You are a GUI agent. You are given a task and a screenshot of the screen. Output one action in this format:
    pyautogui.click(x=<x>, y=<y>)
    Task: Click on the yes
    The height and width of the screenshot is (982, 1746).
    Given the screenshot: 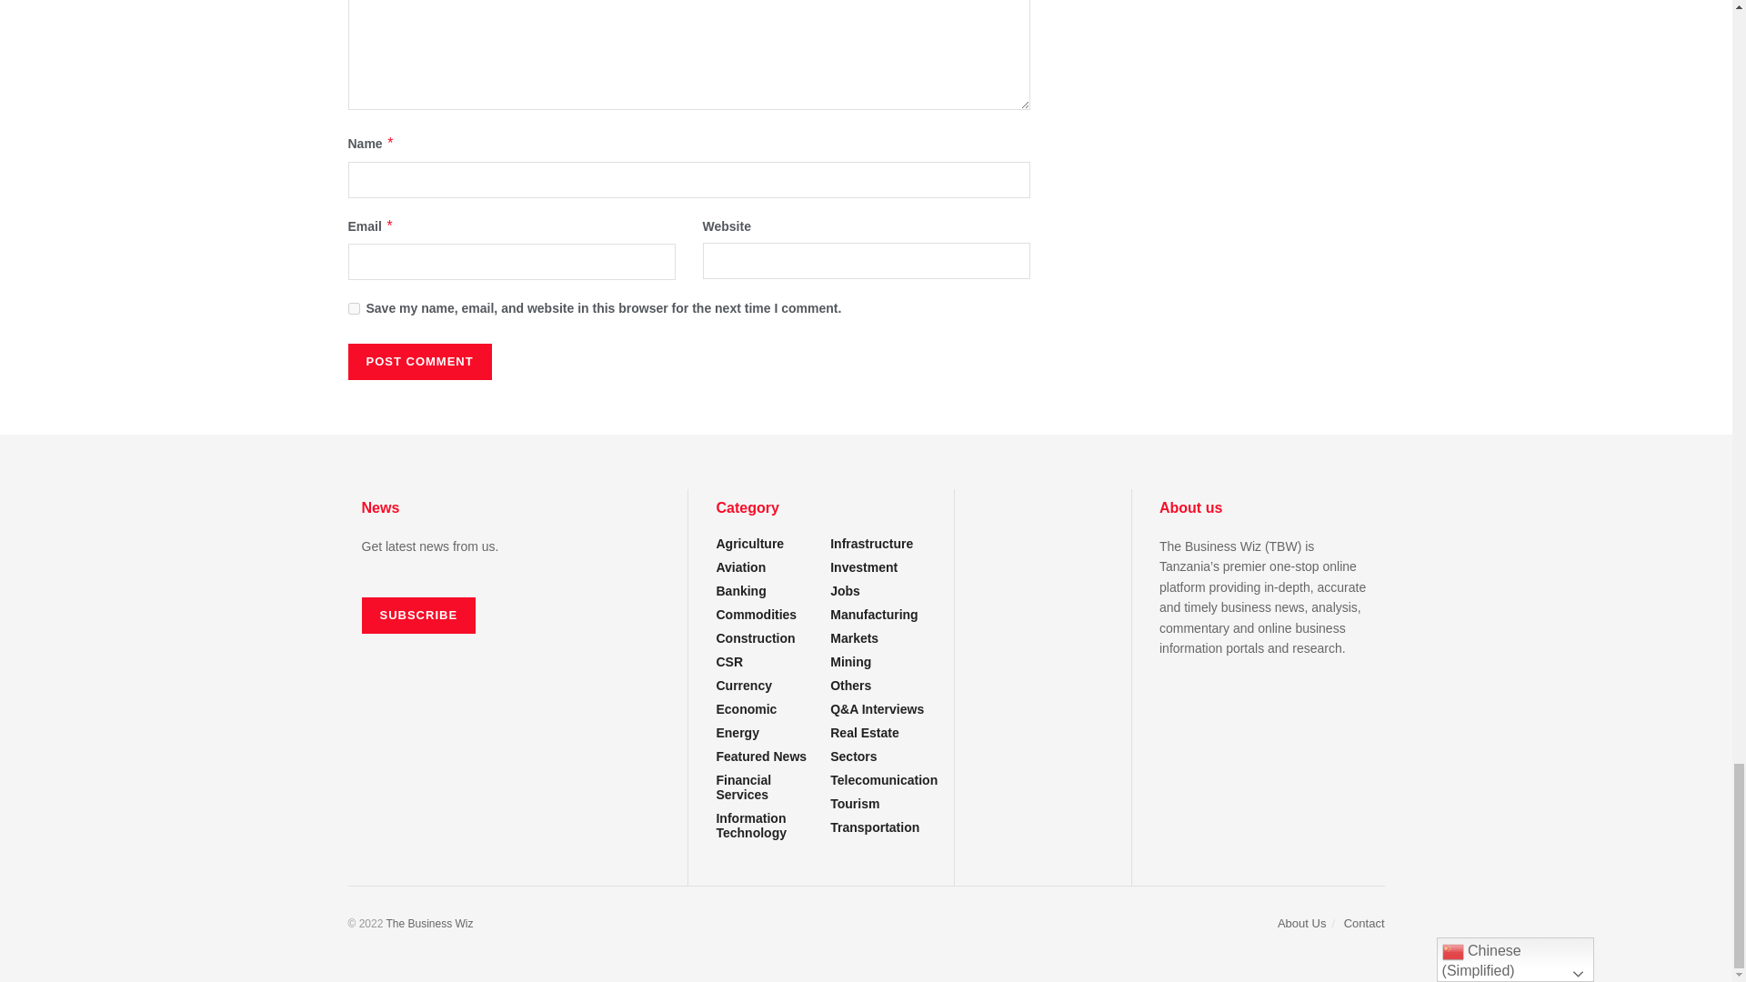 What is the action you would take?
    pyautogui.click(x=353, y=307)
    